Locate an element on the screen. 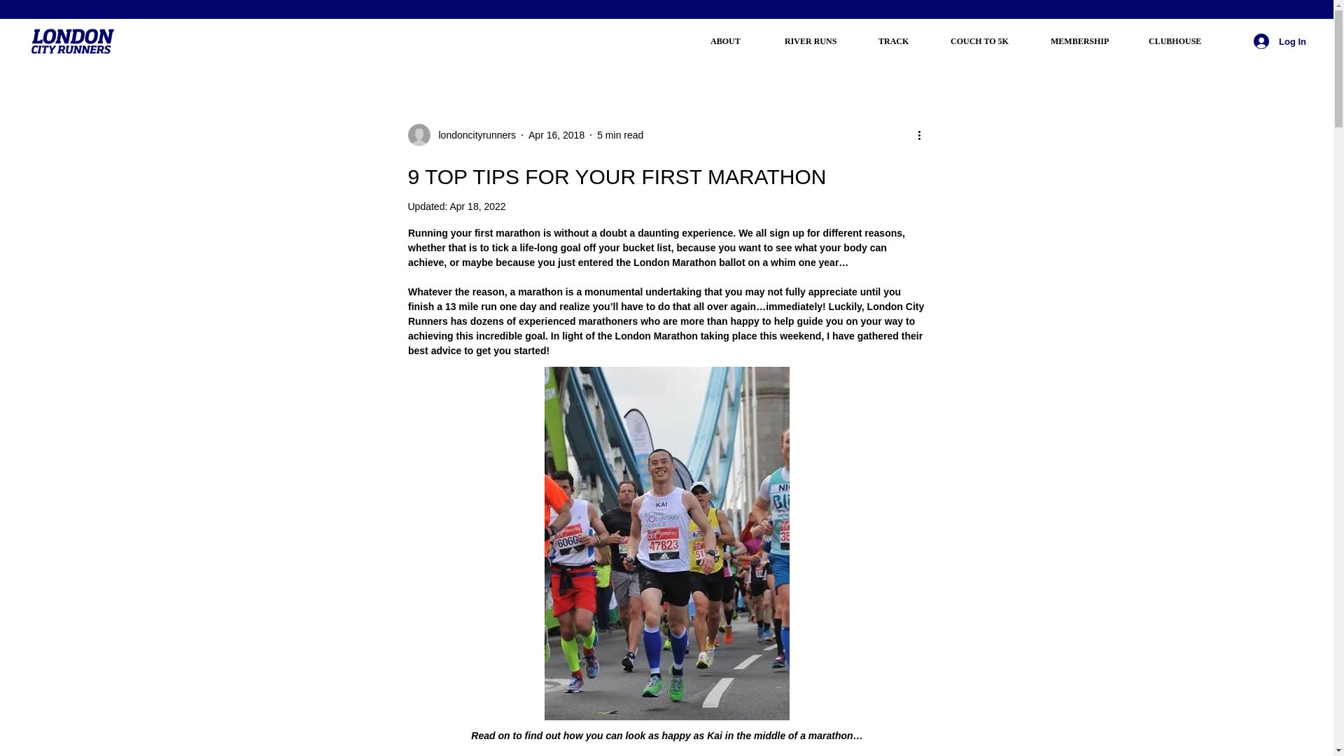 The width and height of the screenshot is (1344, 756). CLUBHOUSE is located at coordinates (1185, 41).